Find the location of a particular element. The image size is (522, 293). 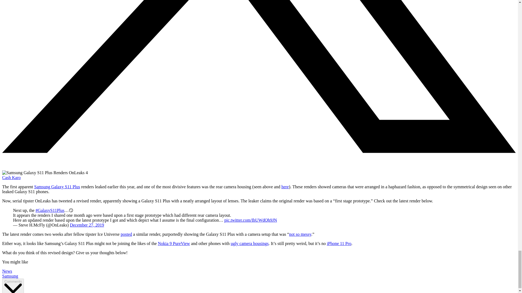

Samsung Galaxy S11 Plus Renders OnLeaks 4 is located at coordinates (45, 173).